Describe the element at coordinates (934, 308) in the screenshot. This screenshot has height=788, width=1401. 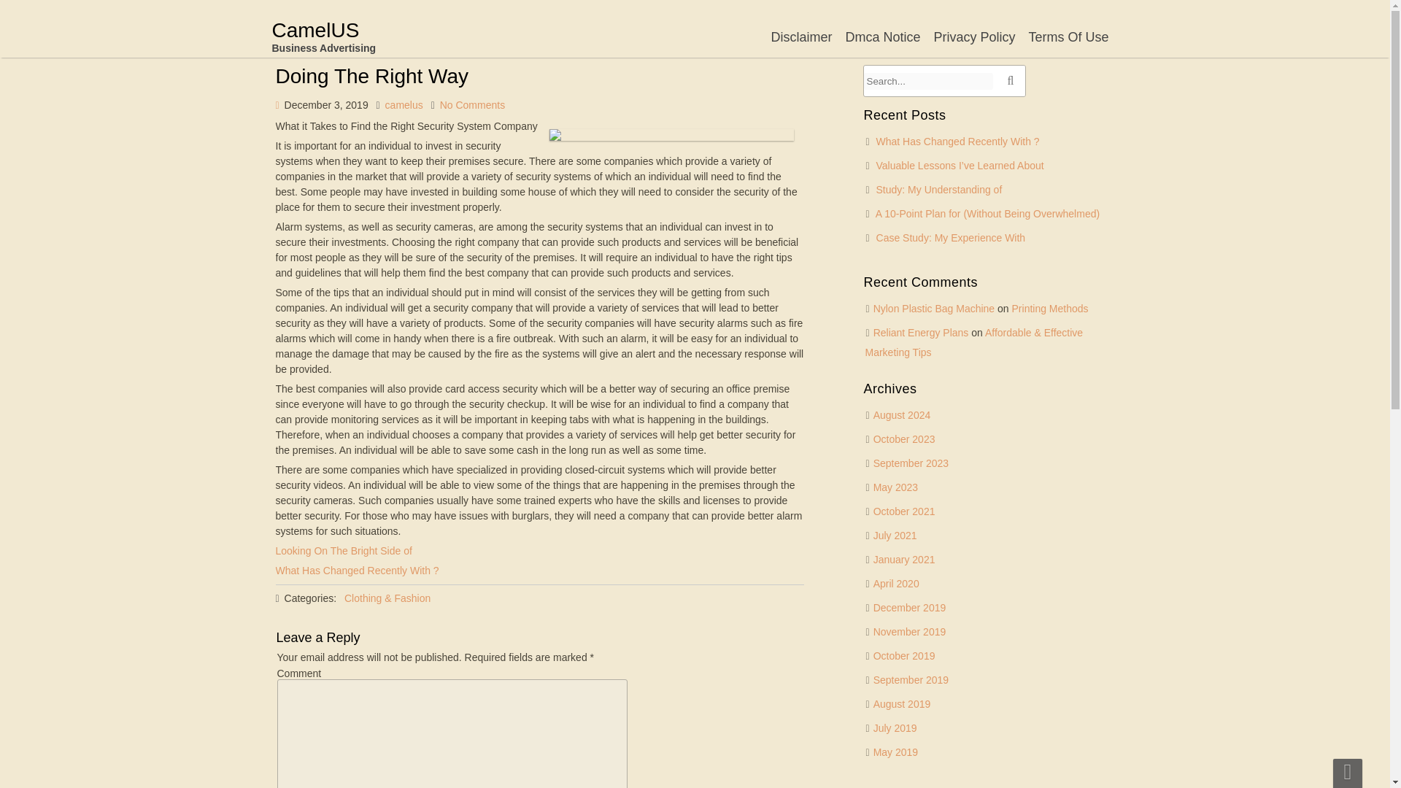
I see `Nylon Plastic Bag Machine` at that location.